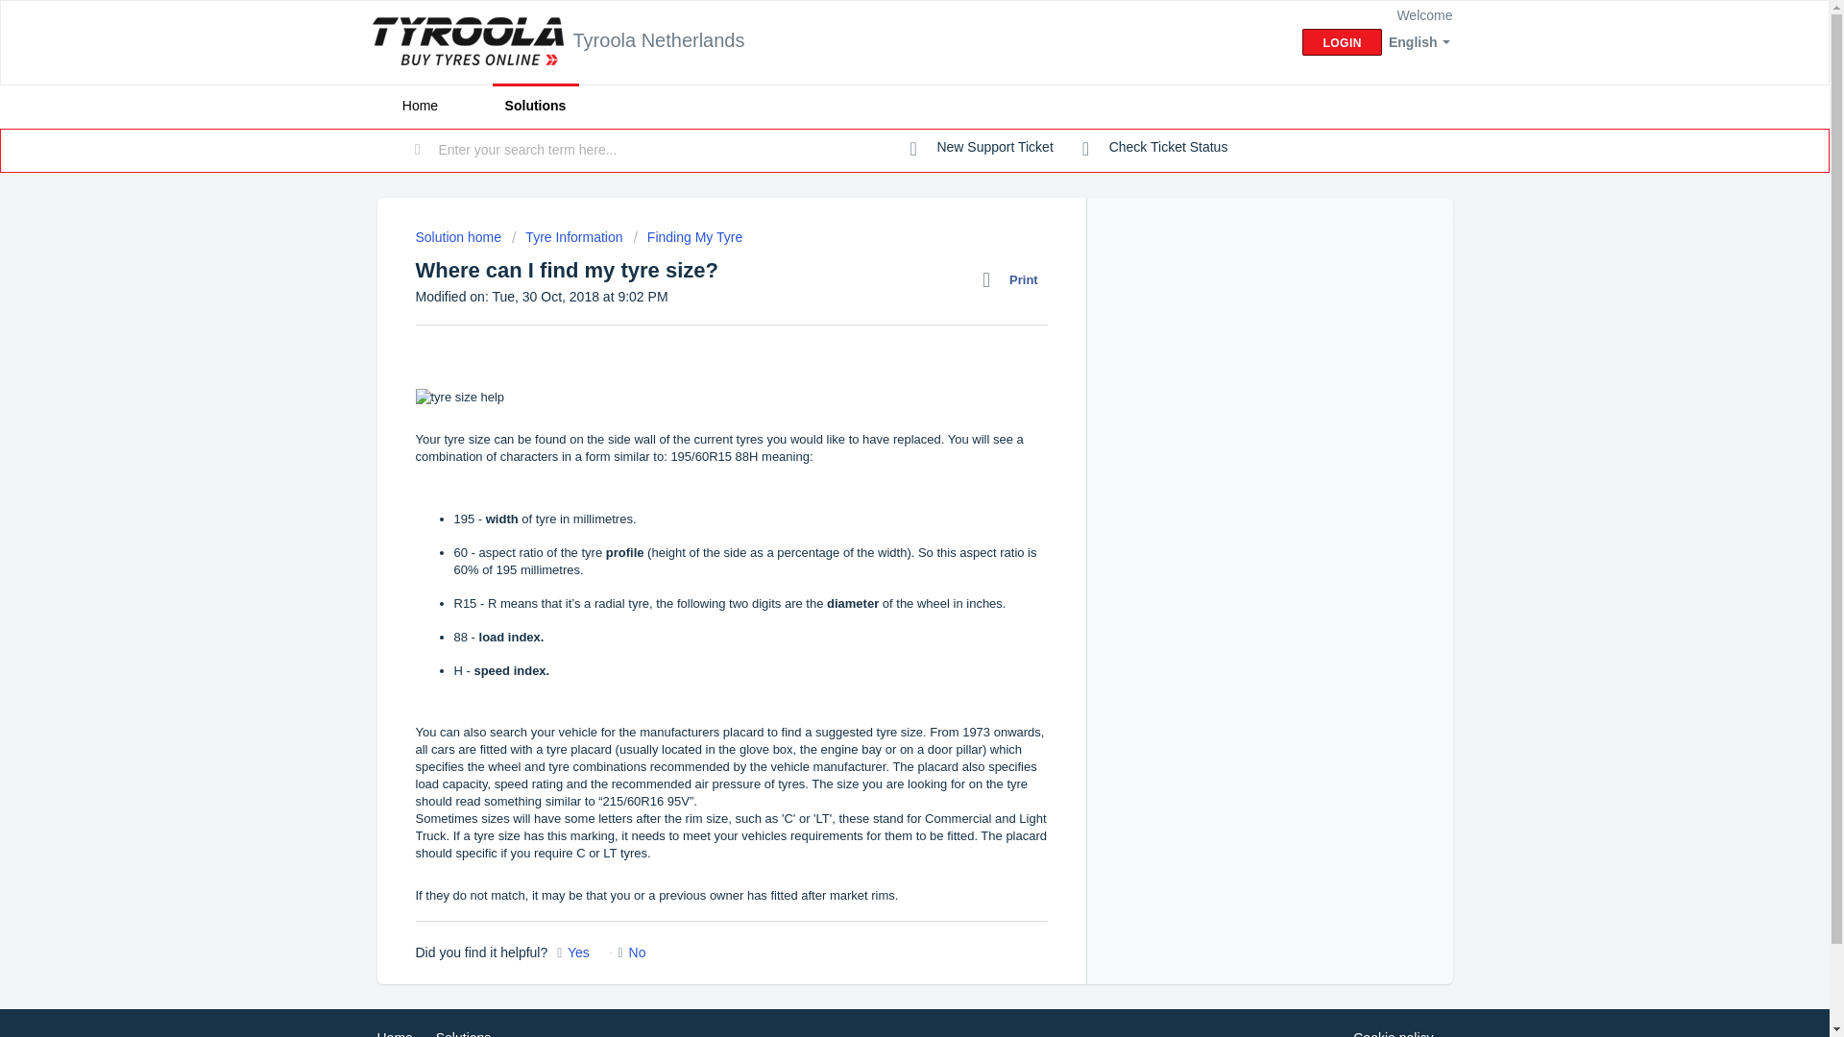 This screenshot has width=1844, height=1037. I want to click on Solution home, so click(459, 236).